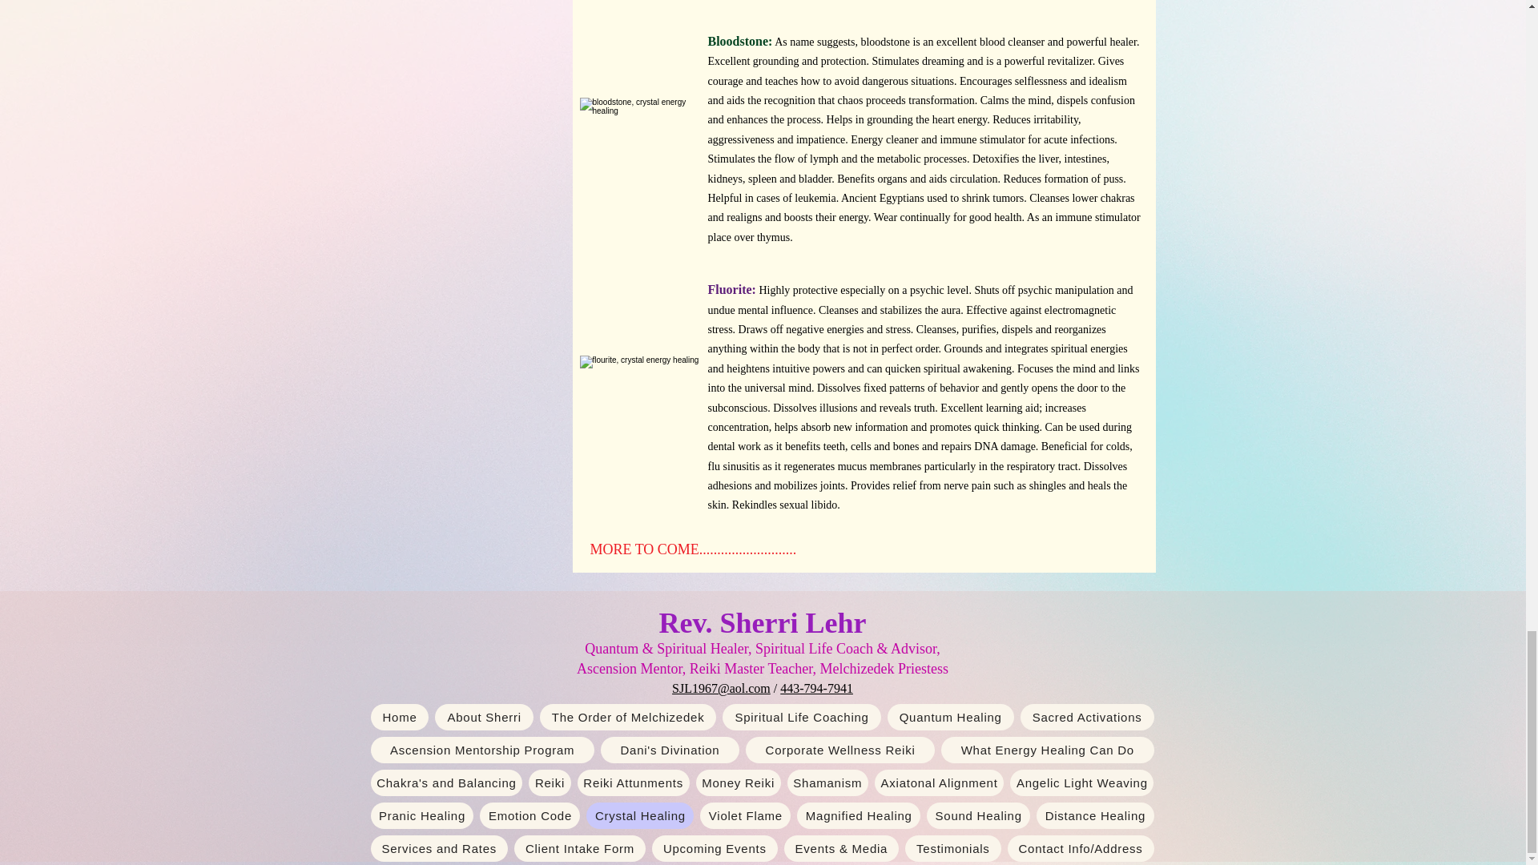 This screenshot has width=1538, height=865. I want to click on 443-794-7941, so click(816, 689).